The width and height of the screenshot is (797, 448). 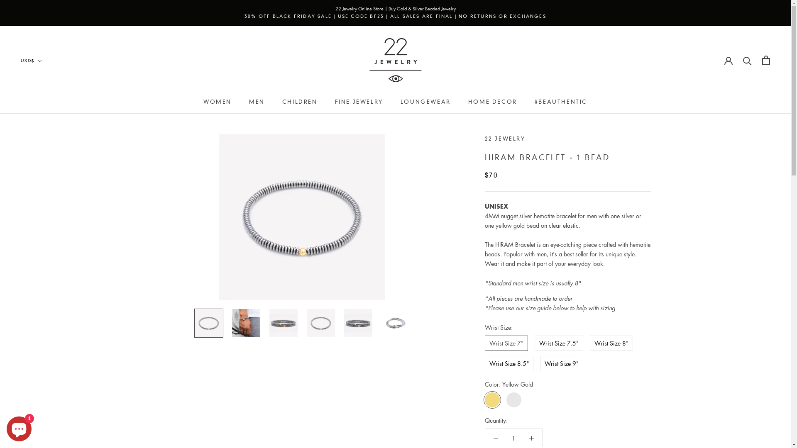 What do you see at coordinates (493, 102) in the screenshot?
I see `HOME DECOR
HOME DECOR` at bounding box center [493, 102].